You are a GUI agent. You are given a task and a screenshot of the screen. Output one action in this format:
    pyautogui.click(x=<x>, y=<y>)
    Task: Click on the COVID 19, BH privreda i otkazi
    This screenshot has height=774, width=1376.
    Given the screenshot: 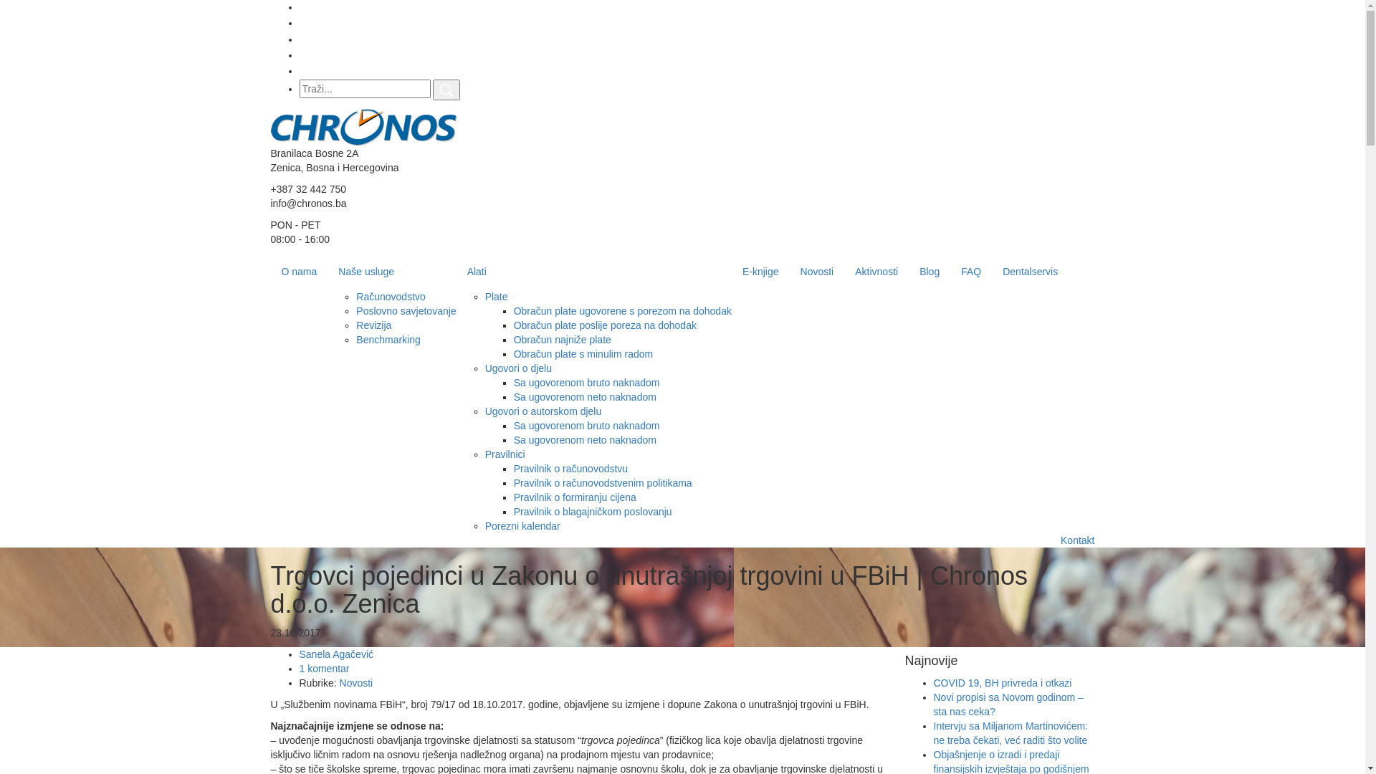 What is the action you would take?
    pyautogui.click(x=1002, y=683)
    